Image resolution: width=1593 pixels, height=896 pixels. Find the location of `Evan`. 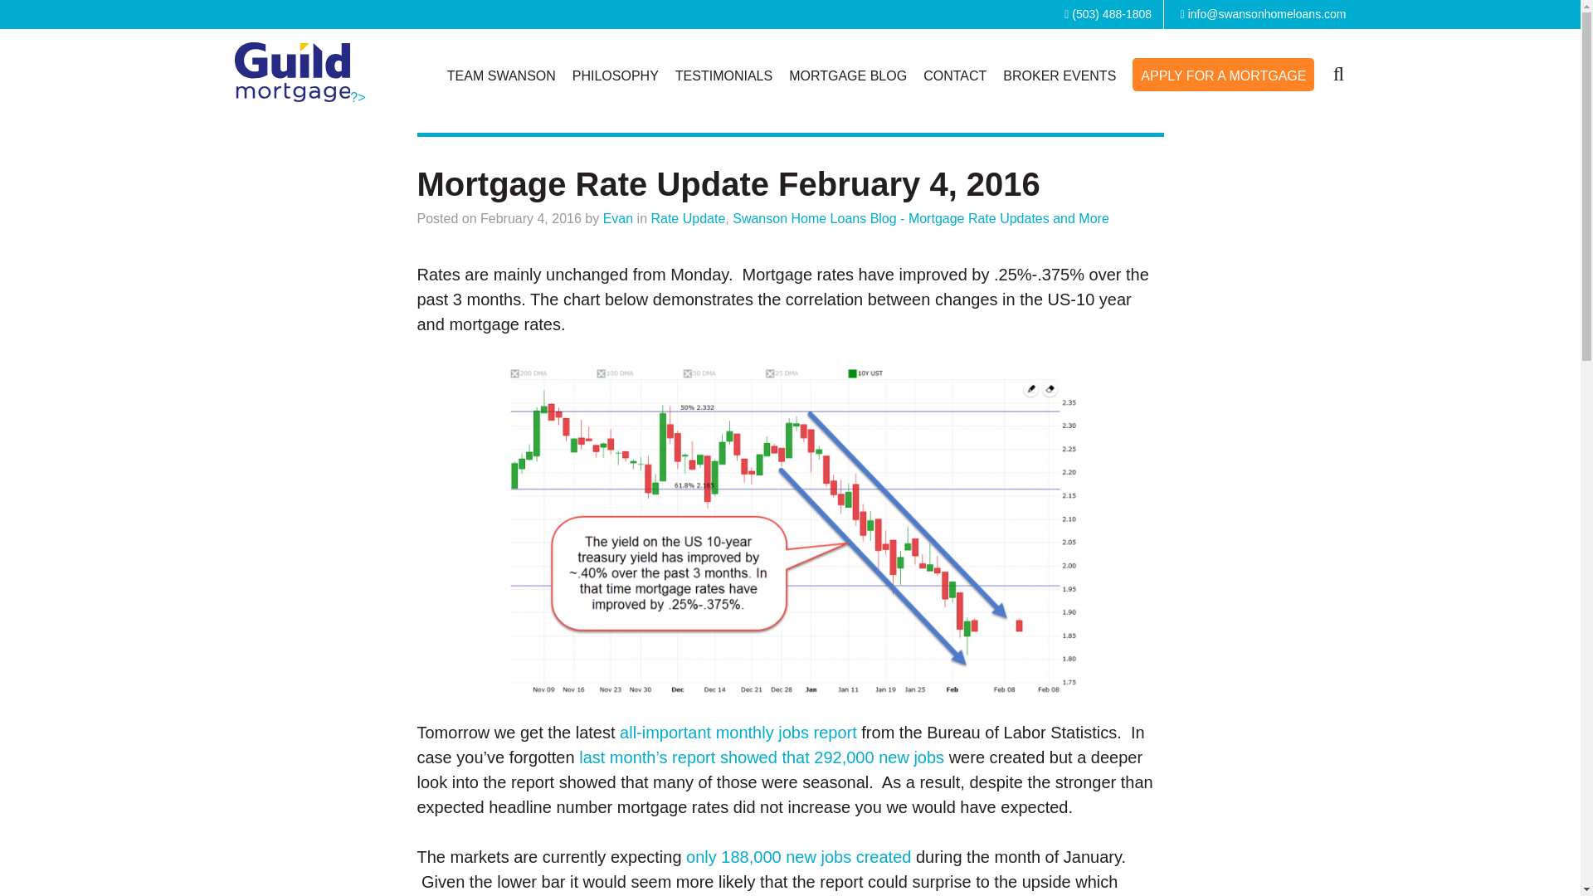

Evan is located at coordinates (617, 218).